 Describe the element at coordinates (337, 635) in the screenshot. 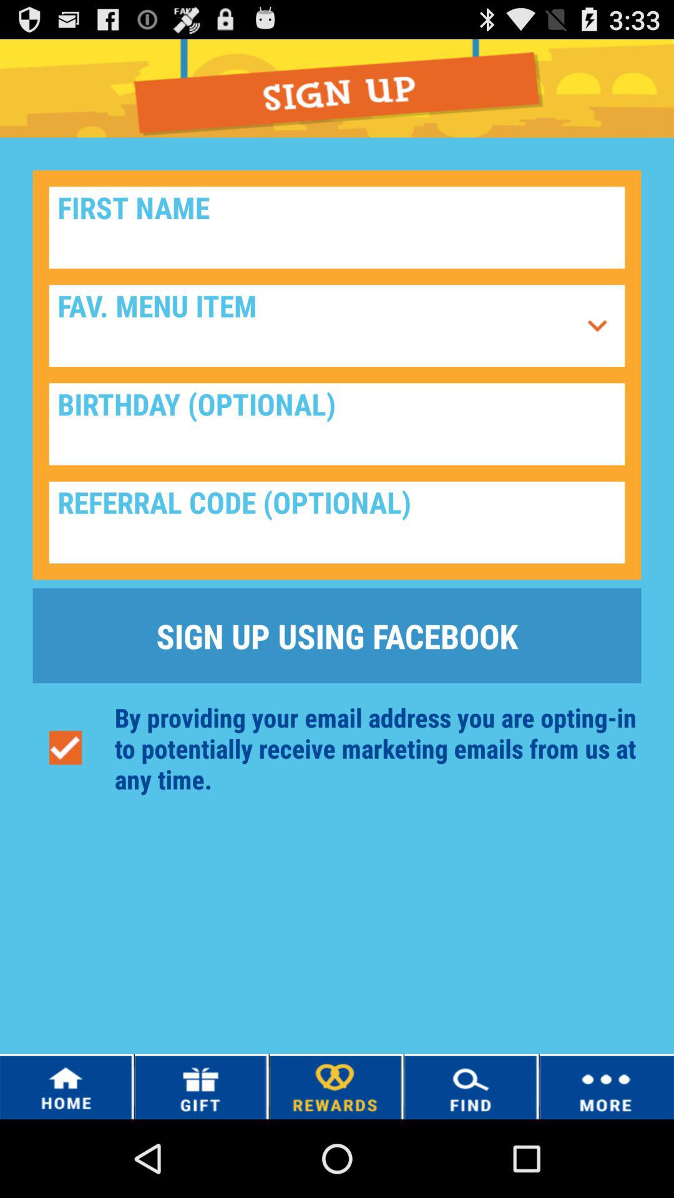

I see `tap the item above by providing your icon` at that location.